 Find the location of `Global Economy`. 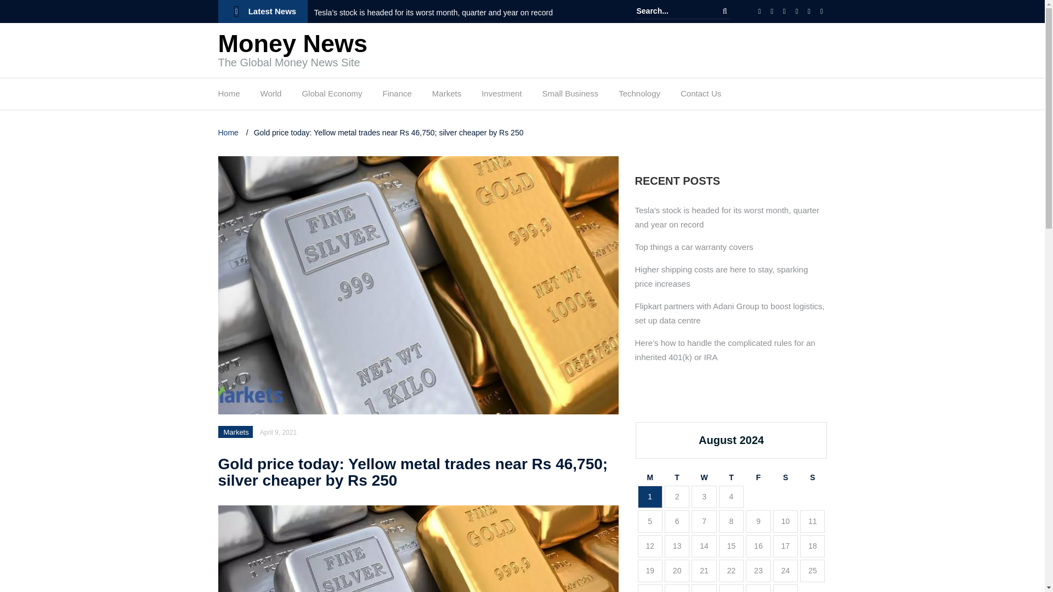

Global Economy is located at coordinates (331, 96).